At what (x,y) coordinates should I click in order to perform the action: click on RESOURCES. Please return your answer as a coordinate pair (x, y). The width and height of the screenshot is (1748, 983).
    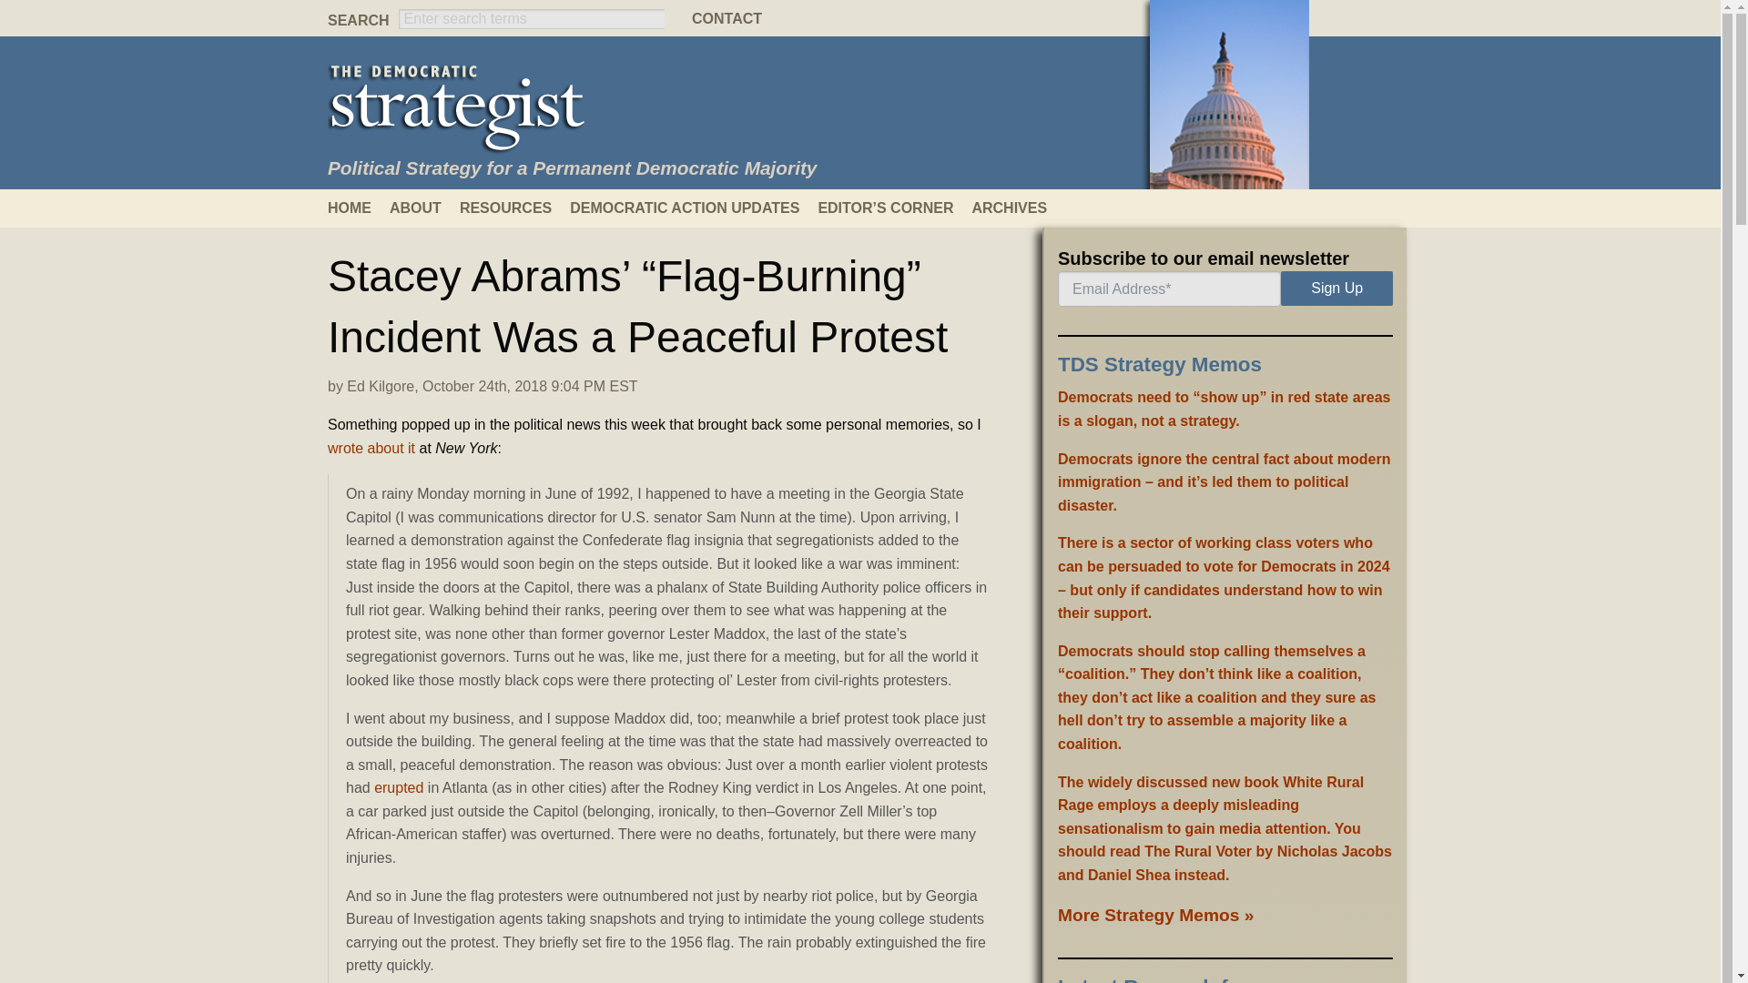
    Looking at the image, I should click on (513, 208).